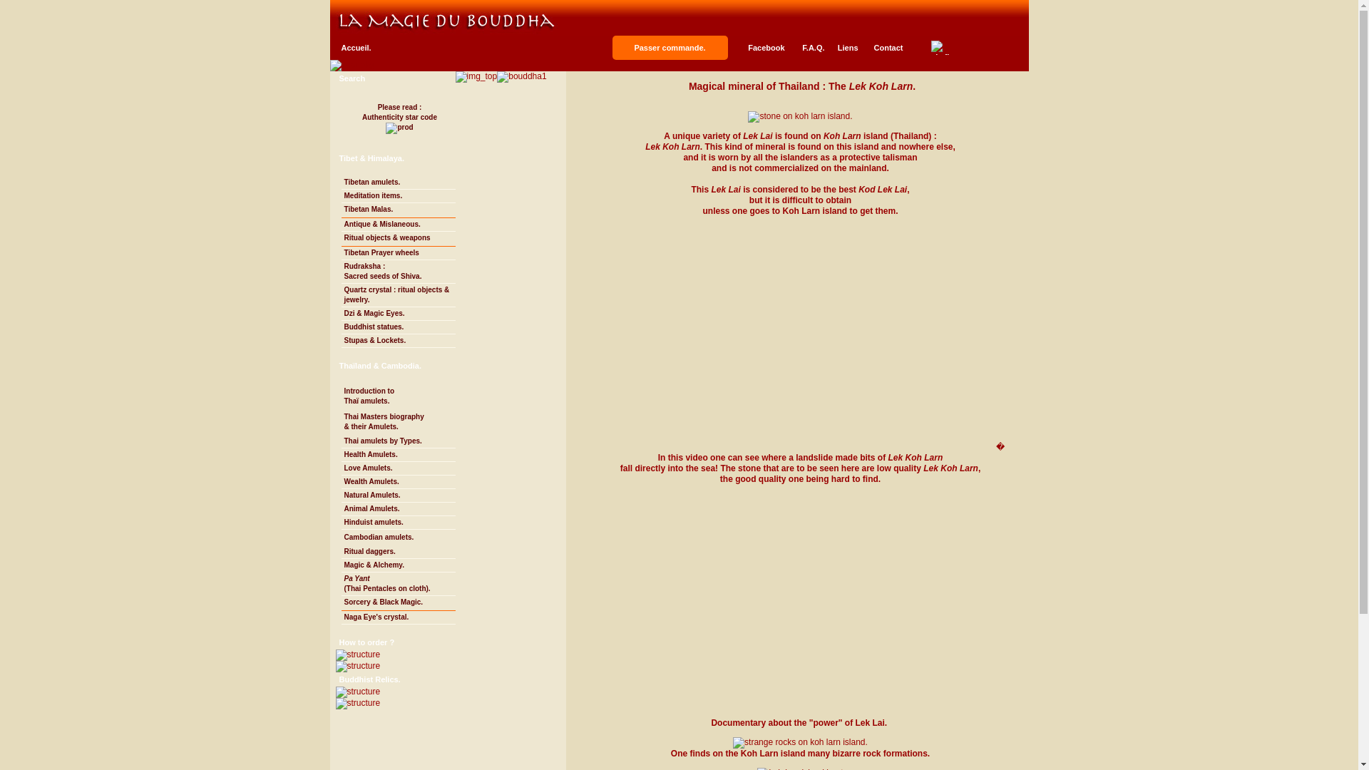 This screenshot has height=770, width=1369. I want to click on Naga Eye's crystal., so click(398, 617).